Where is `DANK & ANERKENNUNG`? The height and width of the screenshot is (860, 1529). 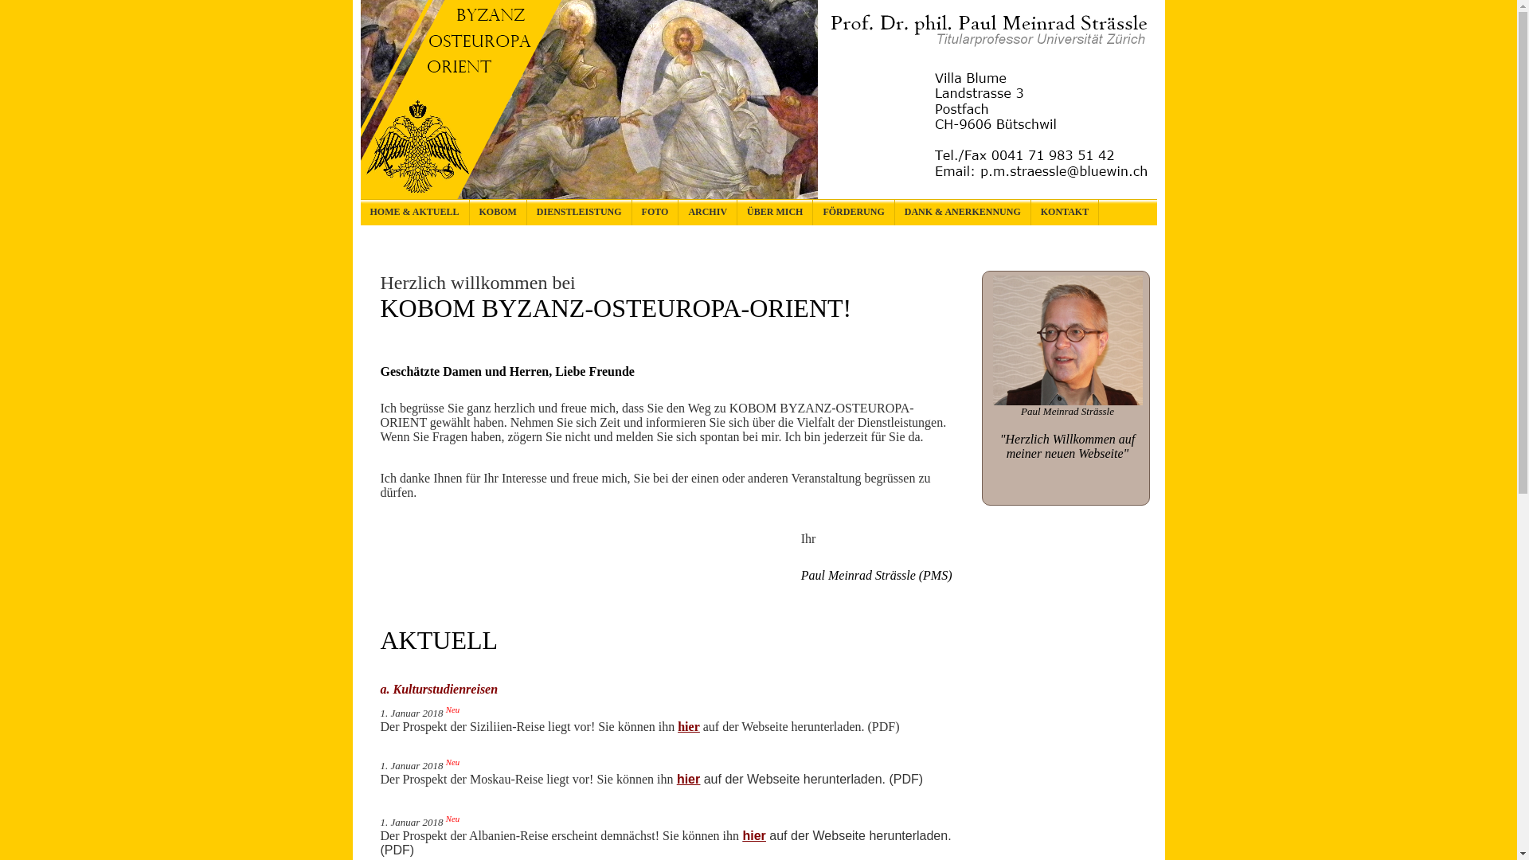
DANK & ANERKENNUNG is located at coordinates (964, 212).